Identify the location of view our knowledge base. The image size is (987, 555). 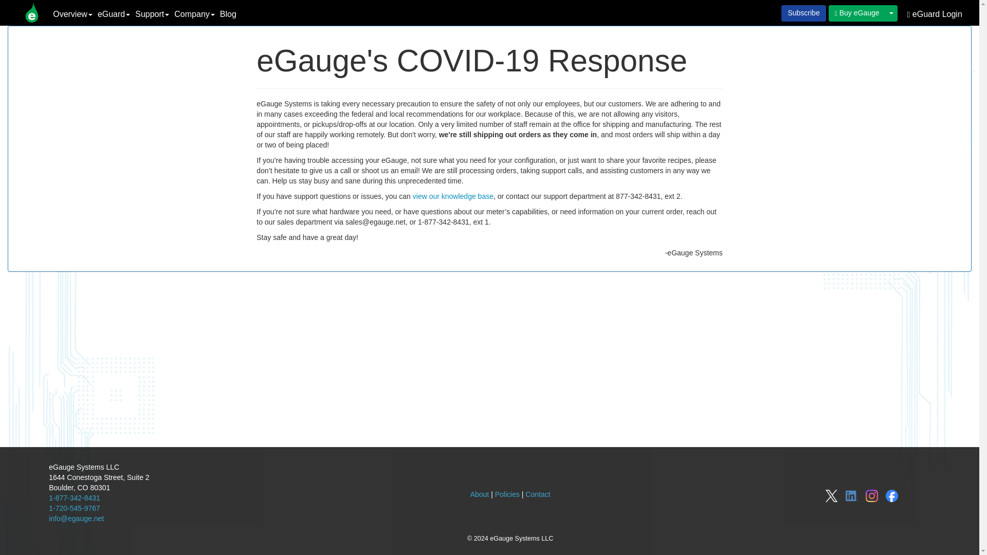
(453, 196).